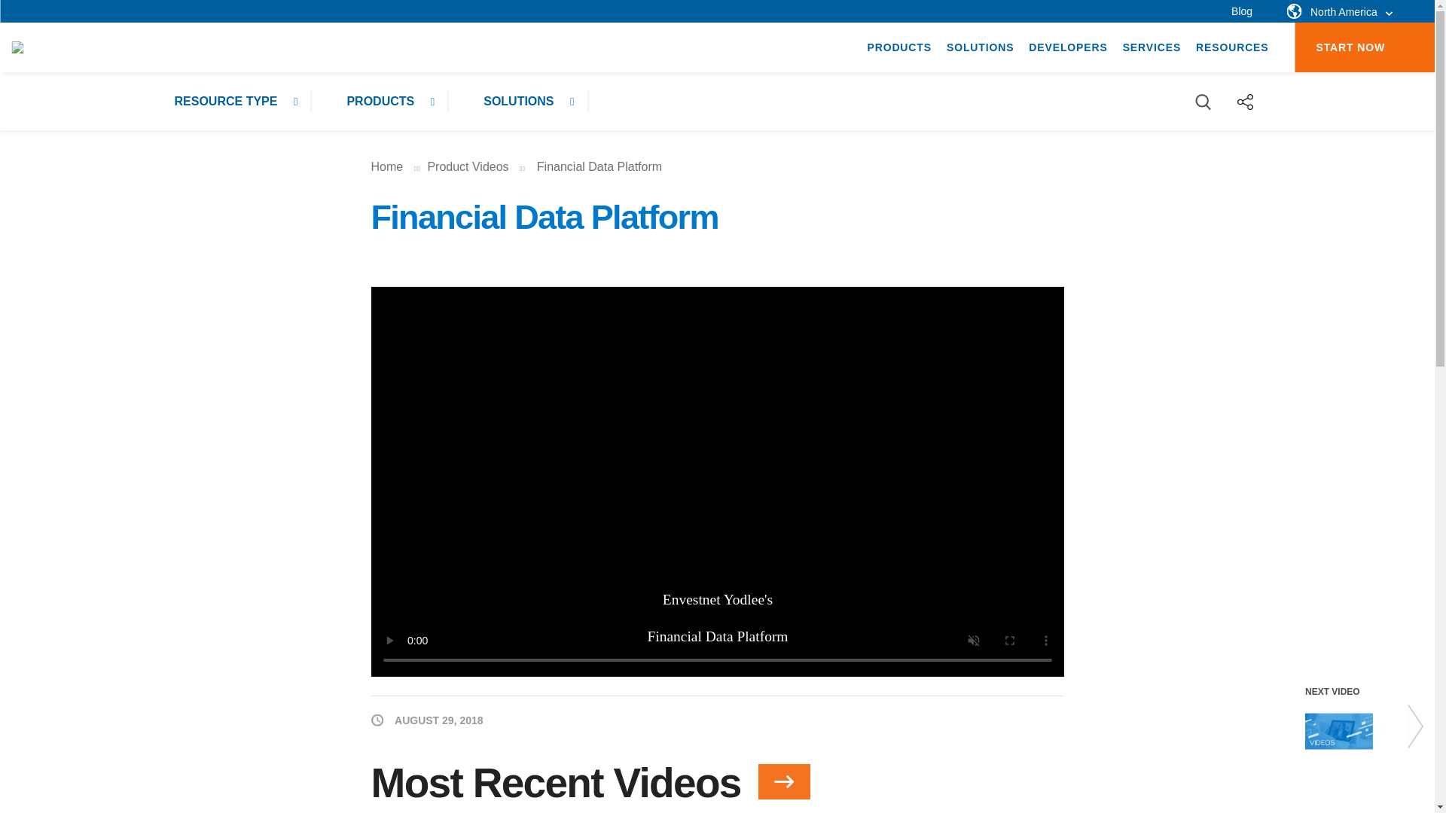 The image size is (1446, 813). I want to click on Share this Post, so click(1246, 101).